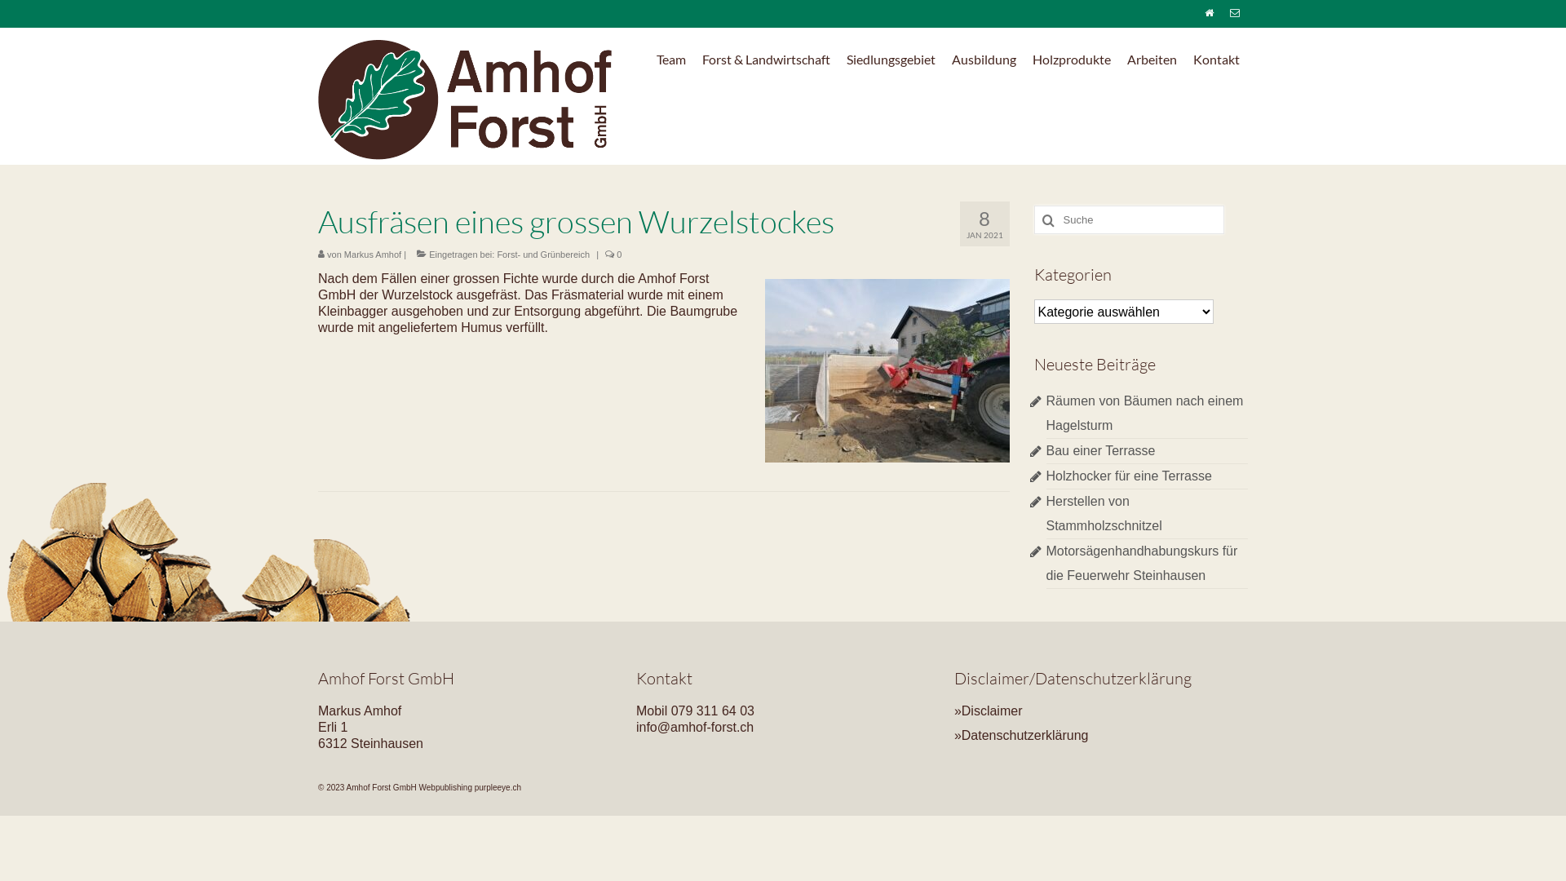  What do you see at coordinates (372, 255) in the screenshot?
I see `Markus Amhof` at bounding box center [372, 255].